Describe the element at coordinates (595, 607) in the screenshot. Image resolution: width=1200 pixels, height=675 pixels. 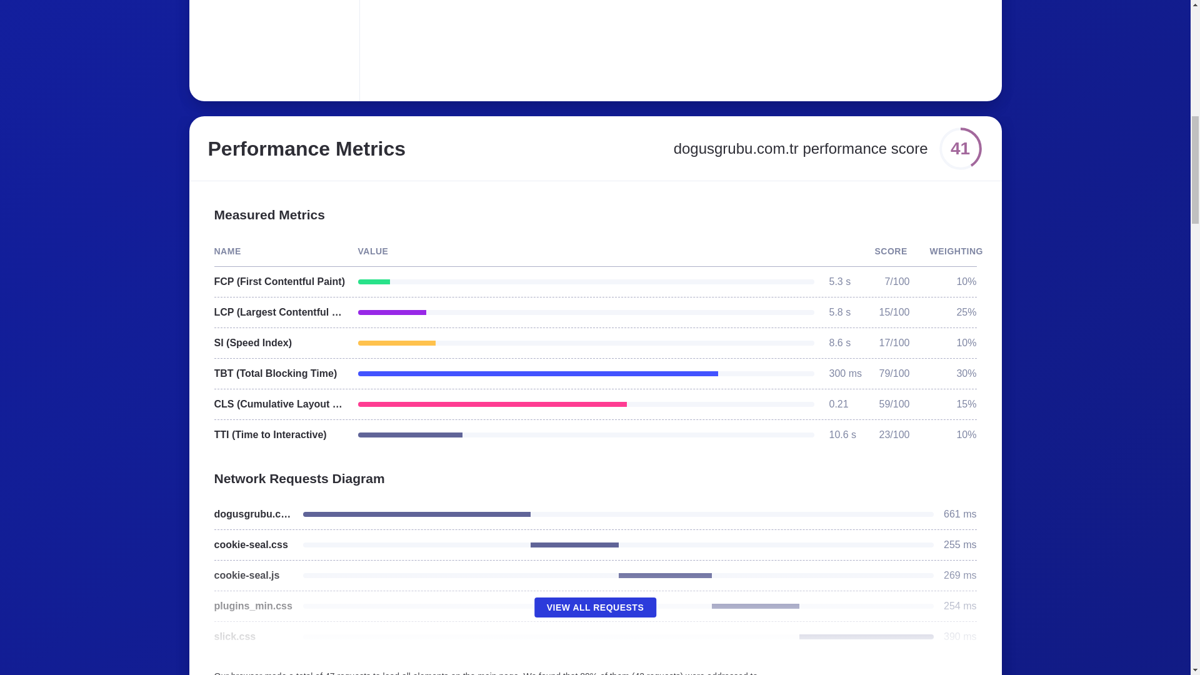
I see `VIEW ALL REQUESTS` at that location.